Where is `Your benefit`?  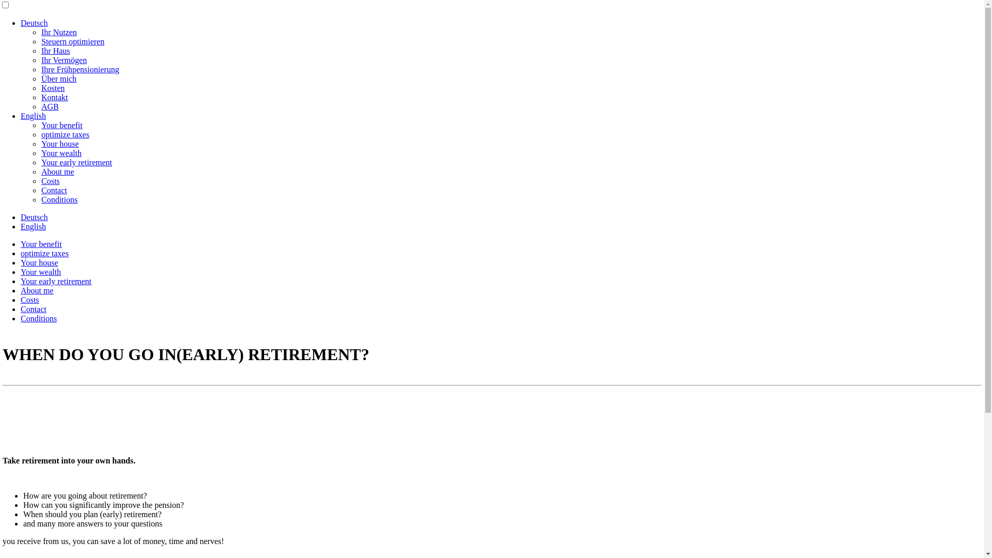 Your benefit is located at coordinates (62, 125).